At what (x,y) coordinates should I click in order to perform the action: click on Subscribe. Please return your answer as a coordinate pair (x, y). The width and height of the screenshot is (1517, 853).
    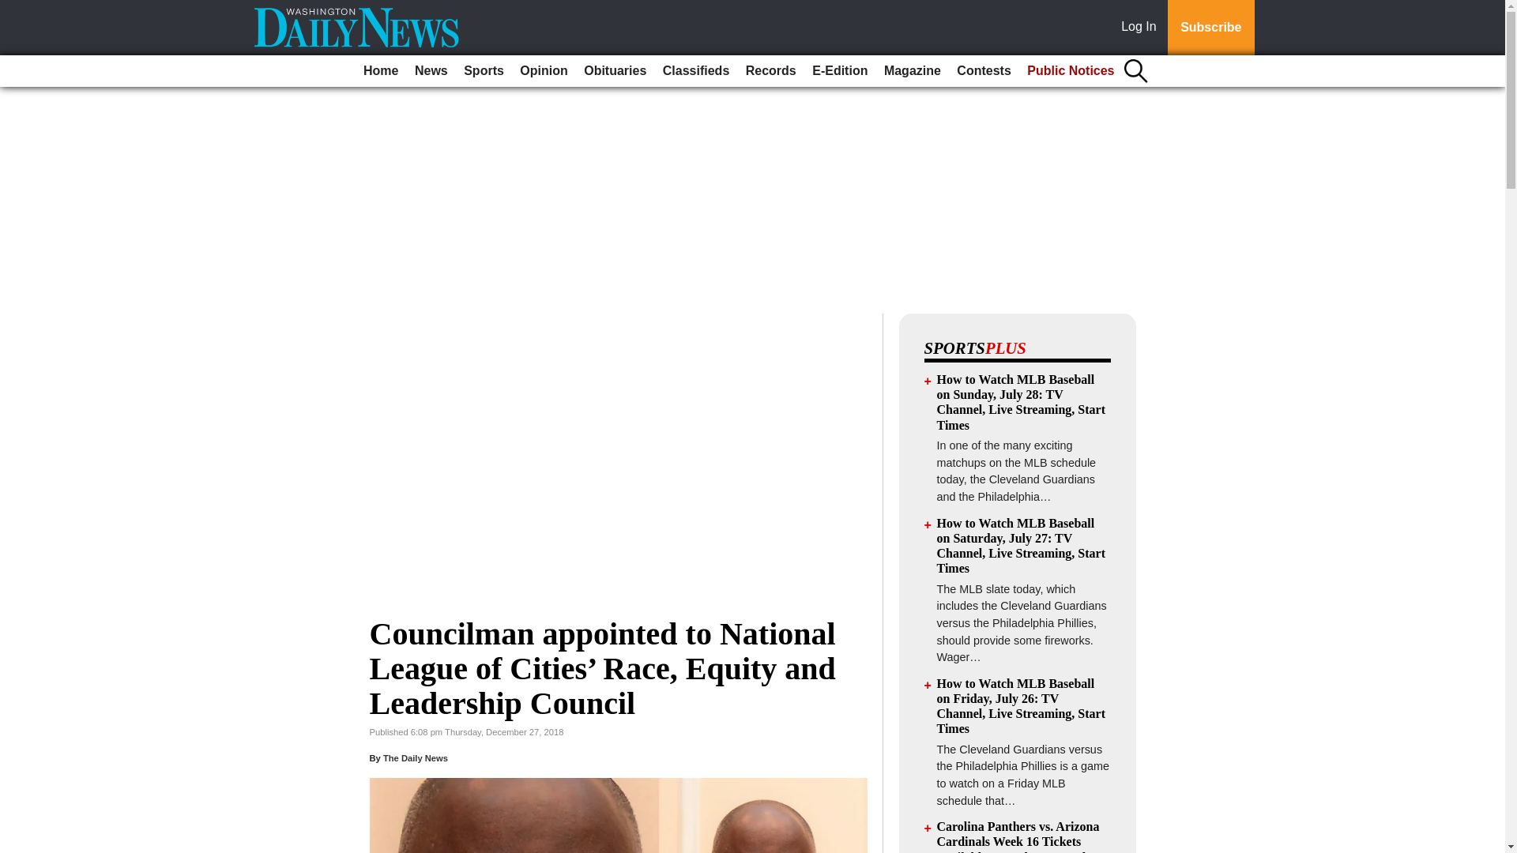
    Looking at the image, I should click on (1210, 28).